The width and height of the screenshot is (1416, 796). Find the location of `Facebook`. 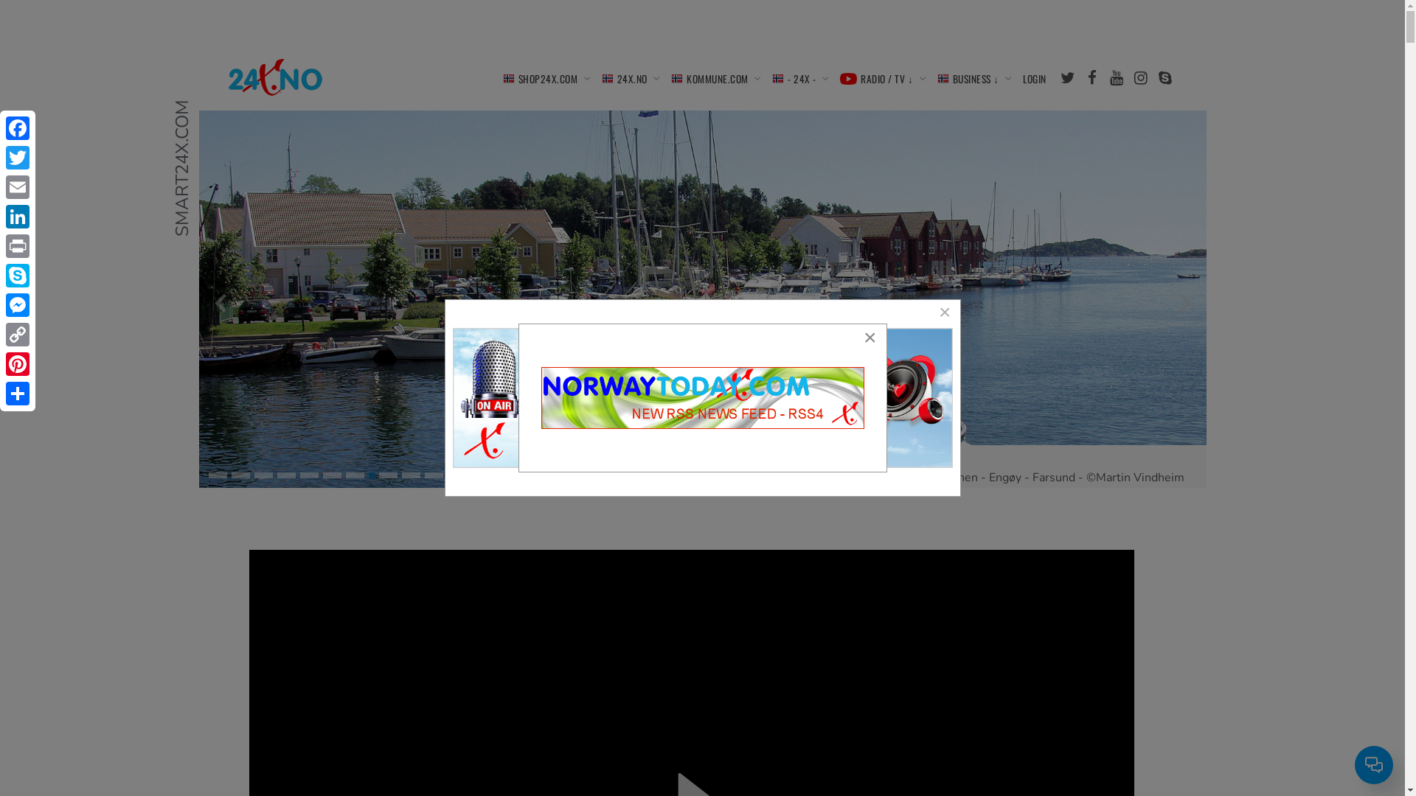

Facebook is located at coordinates (1091, 78).